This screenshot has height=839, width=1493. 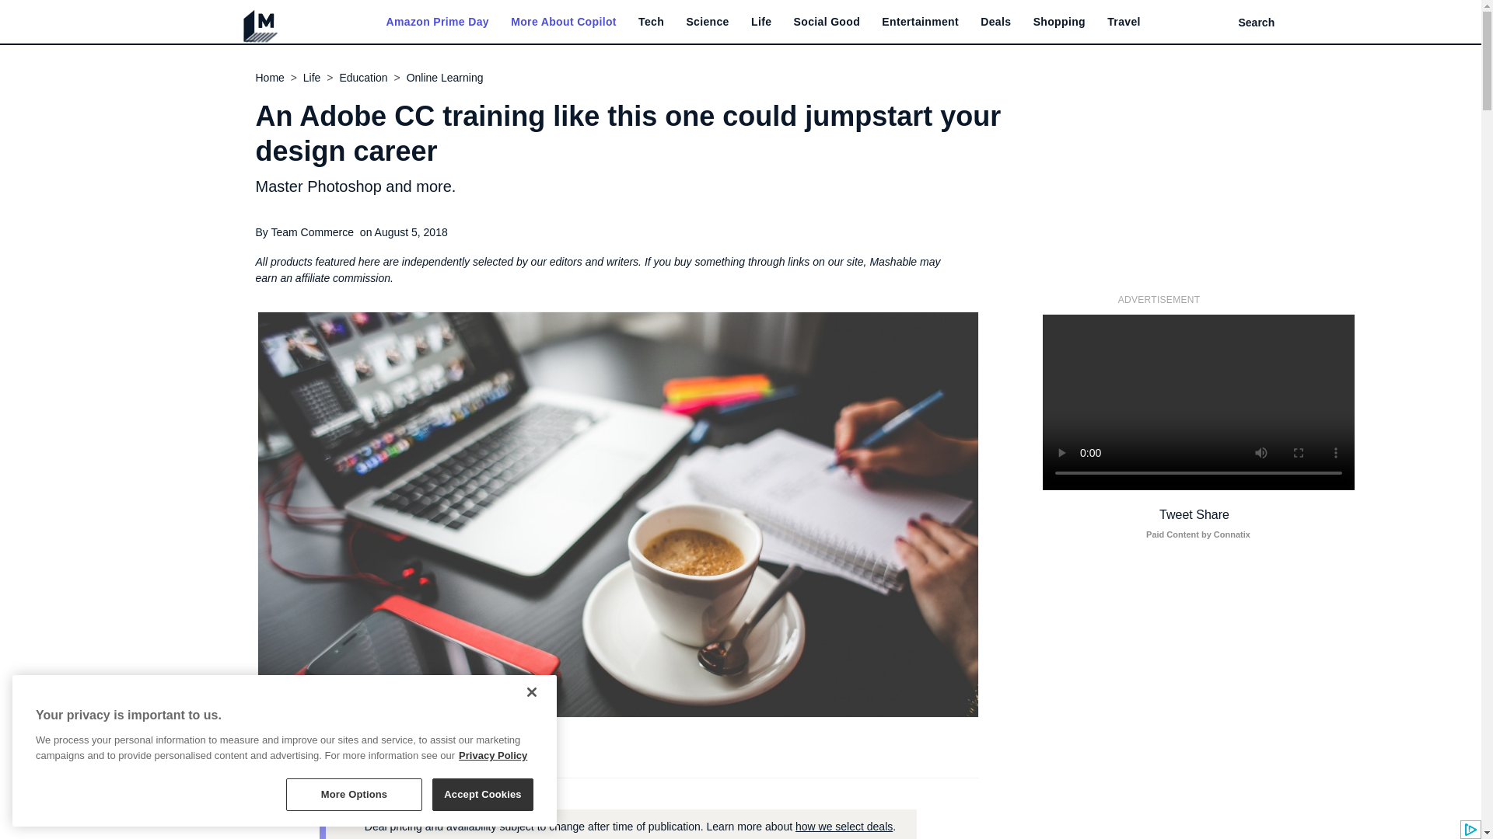 What do you see at coordinates (436, 22) in the screenshot?
I see `Amazon Prime Day` at bounding box center [436, 22].